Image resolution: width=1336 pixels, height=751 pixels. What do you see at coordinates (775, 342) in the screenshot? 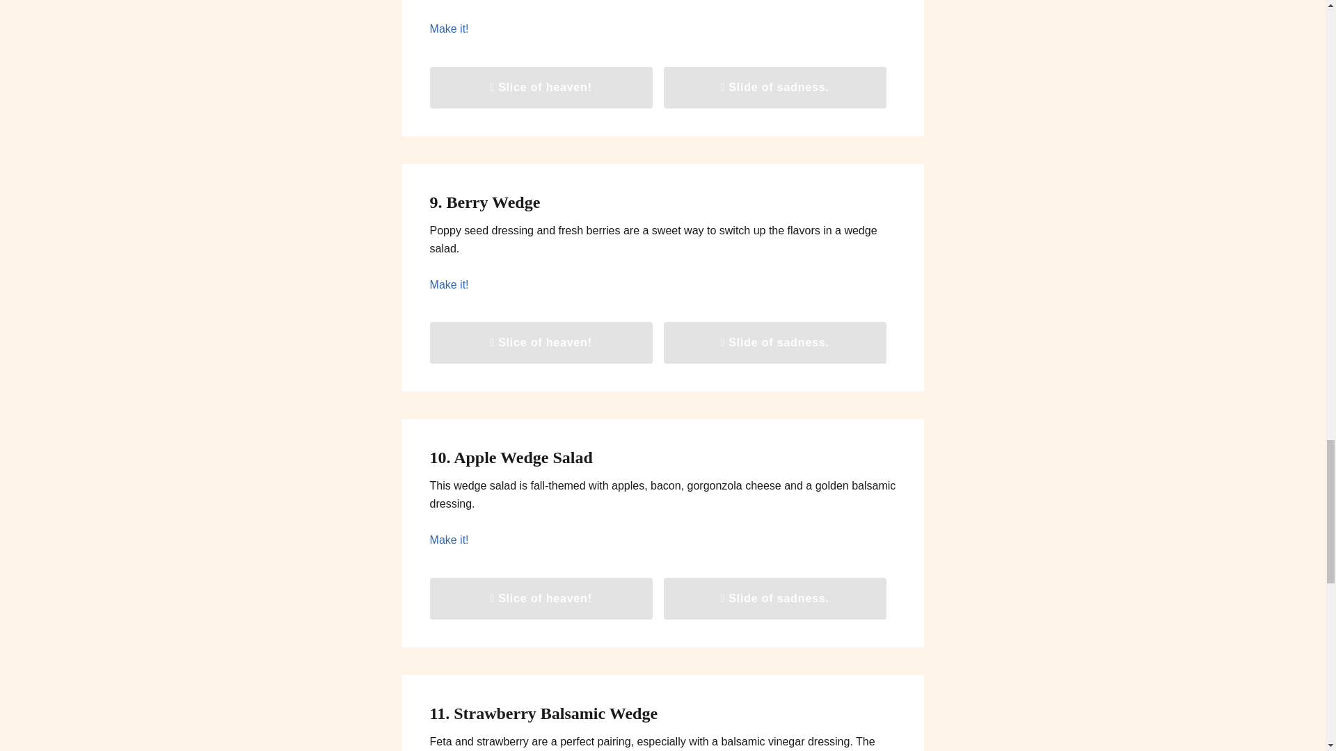
I see `Slide of sadness.` at bounding box center [775, 342].